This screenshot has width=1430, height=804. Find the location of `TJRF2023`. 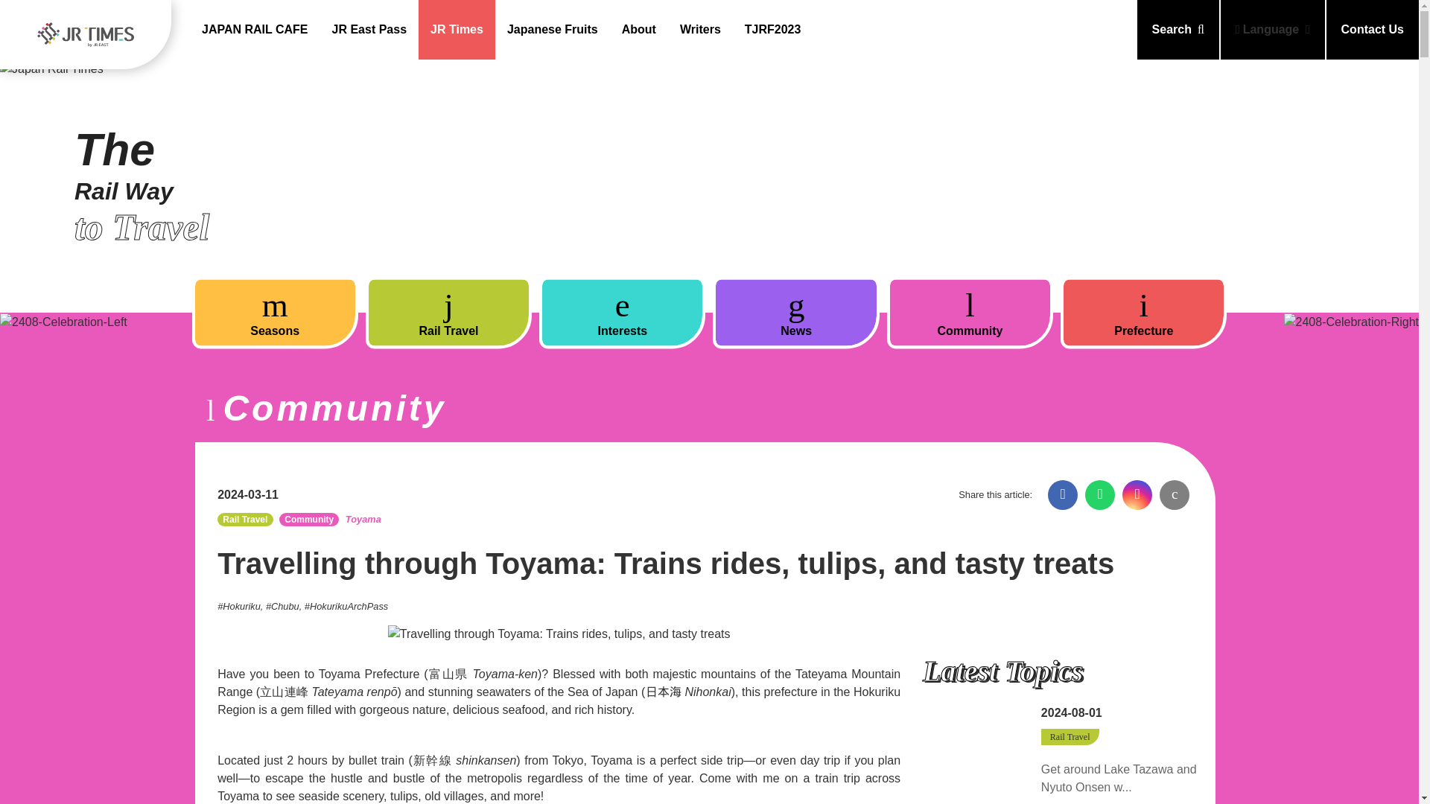

TJRF2023 is located at coordinates (773, 30).